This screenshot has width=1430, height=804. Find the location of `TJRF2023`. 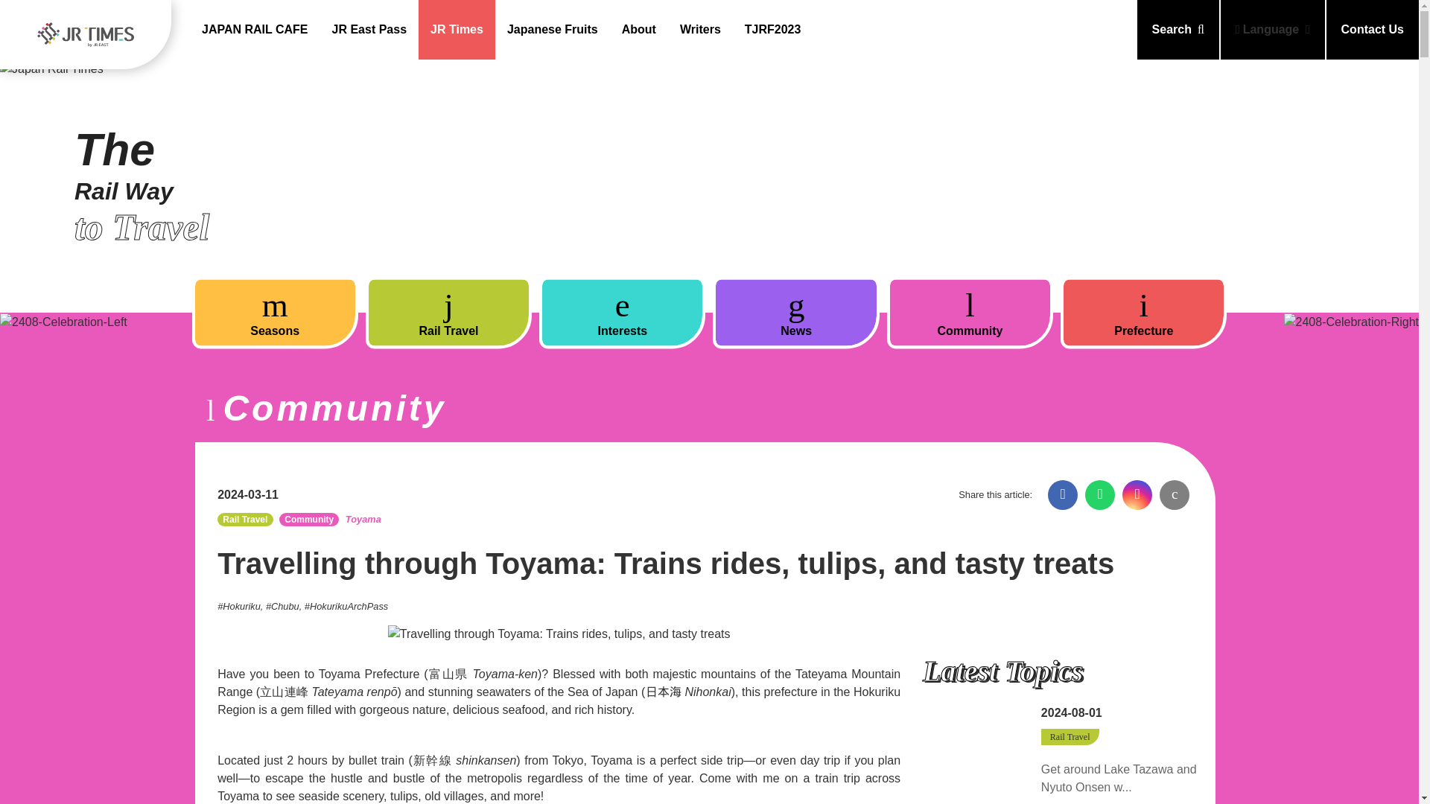

TJRF2023 is located at coordinates (773, 30).